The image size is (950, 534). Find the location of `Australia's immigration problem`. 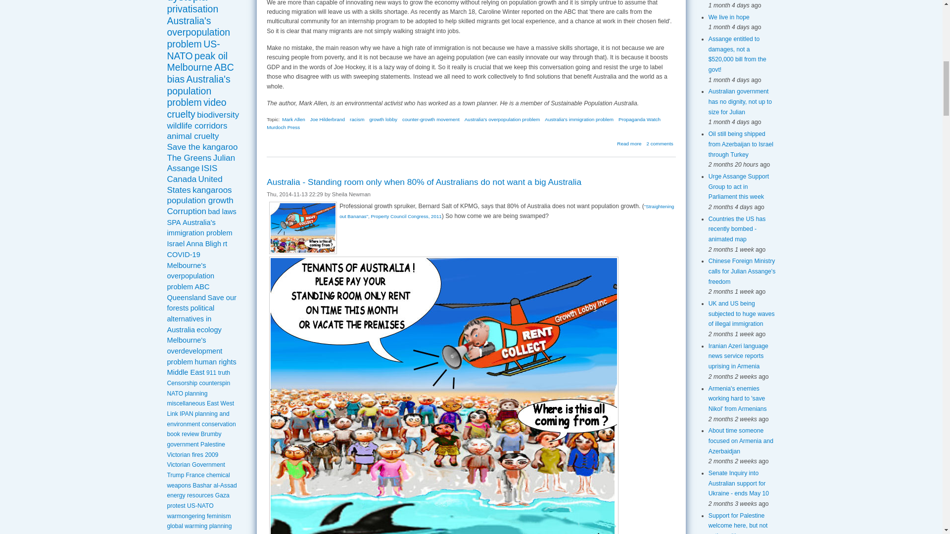

Australia's immigration problem is located at coordinates (579, 120).